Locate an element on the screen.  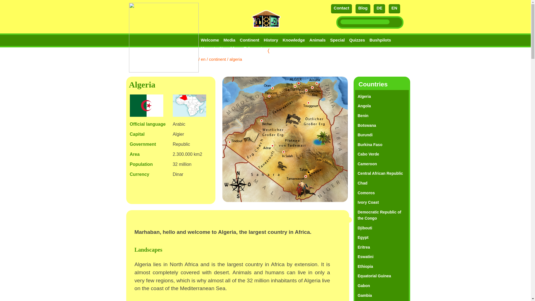
Contact is located at coordinates (342, 9).